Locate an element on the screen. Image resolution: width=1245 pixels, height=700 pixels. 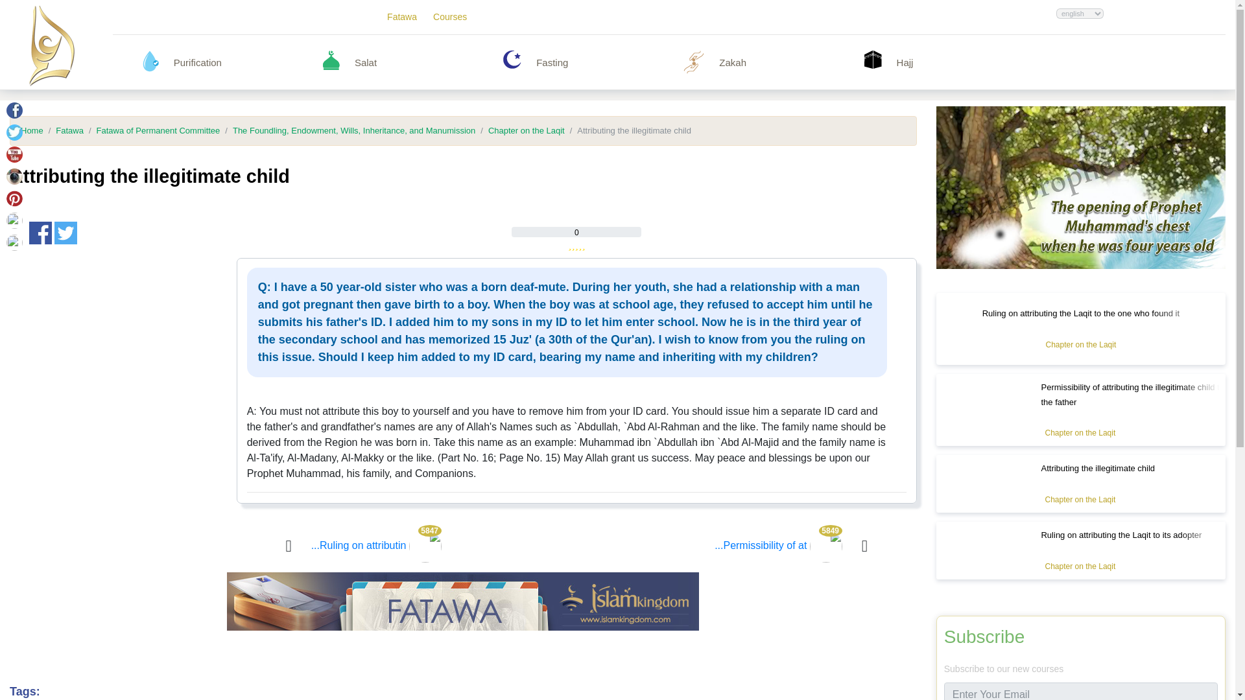
Fasting is located at coordinates (512, 59).